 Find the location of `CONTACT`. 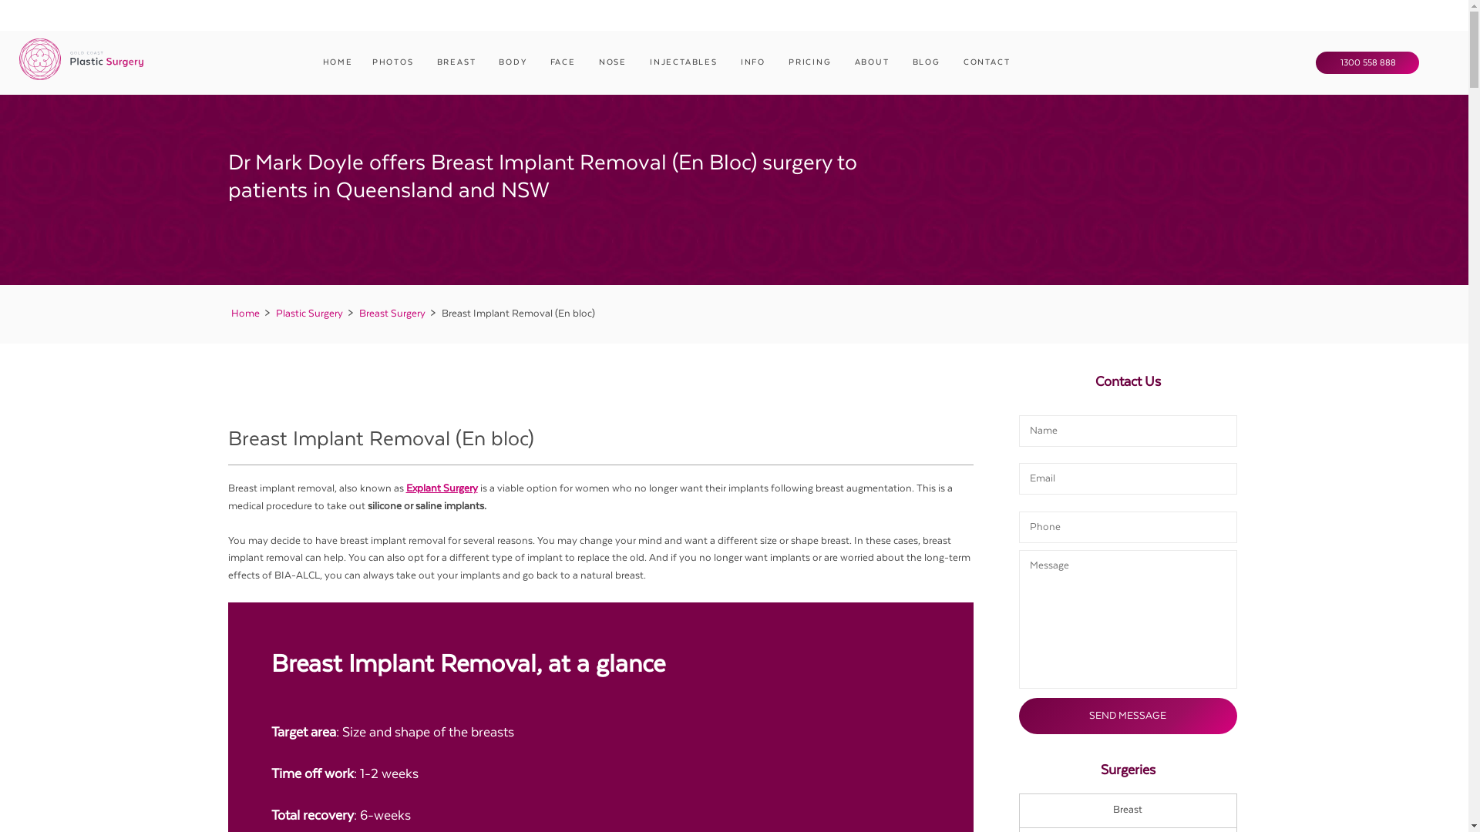

CONTACT is located at coordinates (989, 62).